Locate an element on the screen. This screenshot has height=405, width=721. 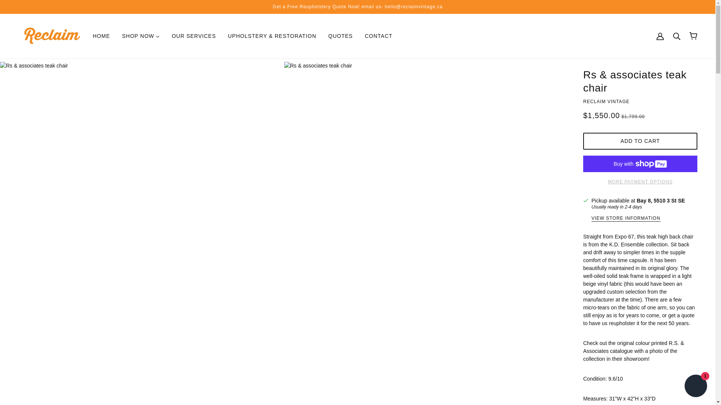
QUOTES is located at coordinates (340, 36).